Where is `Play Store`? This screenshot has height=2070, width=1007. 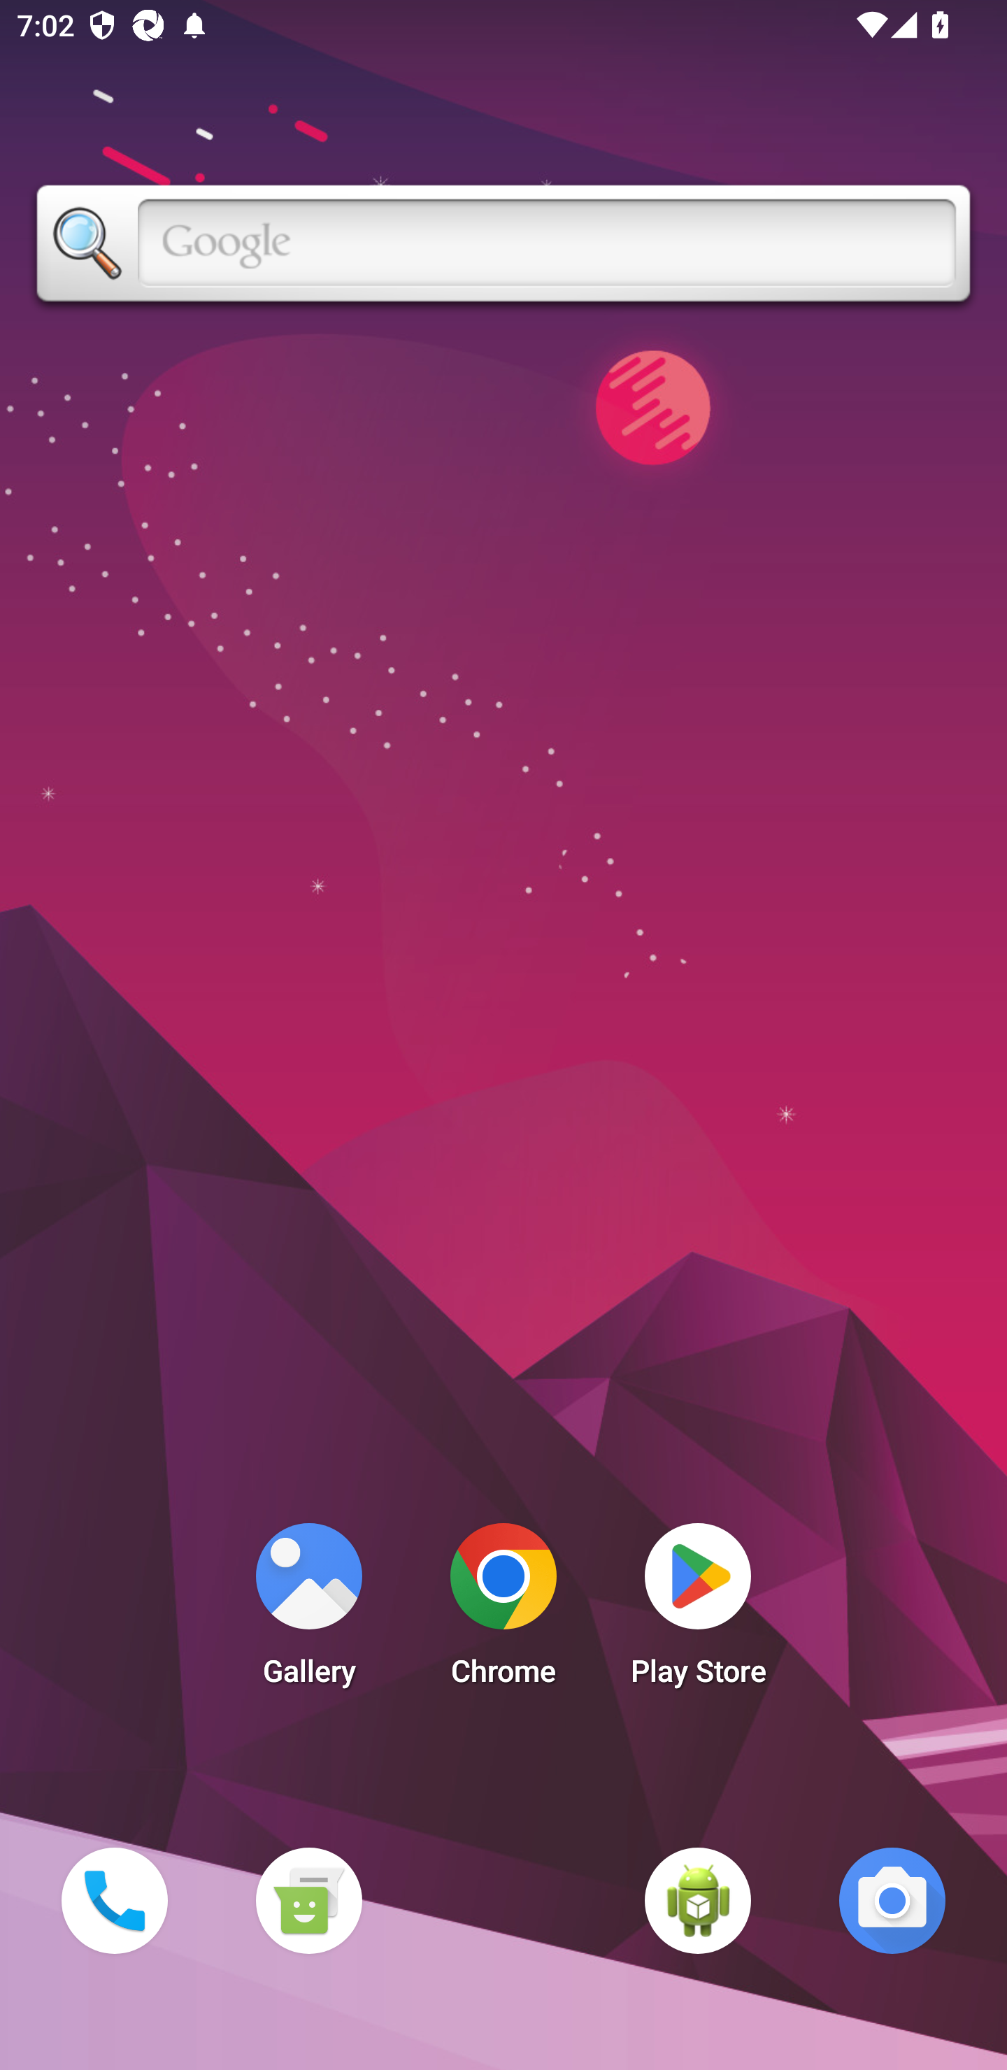
Play Store is located at coordinates (698, 1611).